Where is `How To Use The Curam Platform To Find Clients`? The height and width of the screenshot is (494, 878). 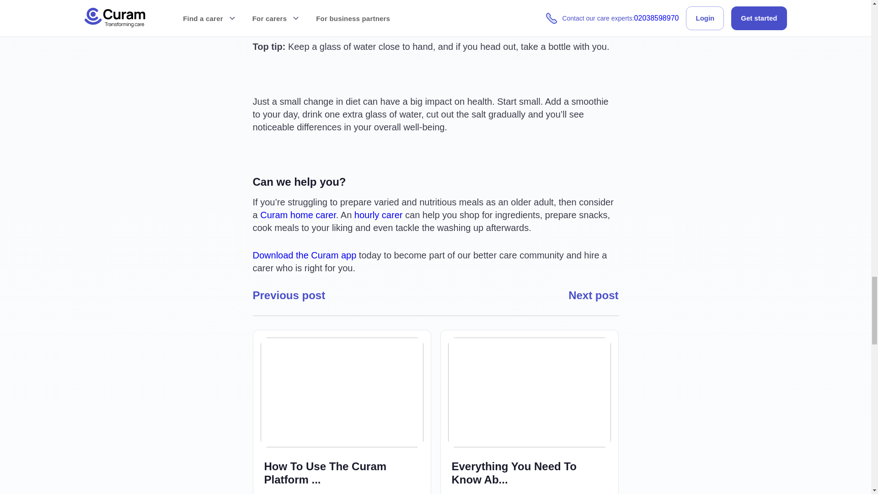
How To Use The Curam Platform To Find Clients is located at coordinates (342, 477).